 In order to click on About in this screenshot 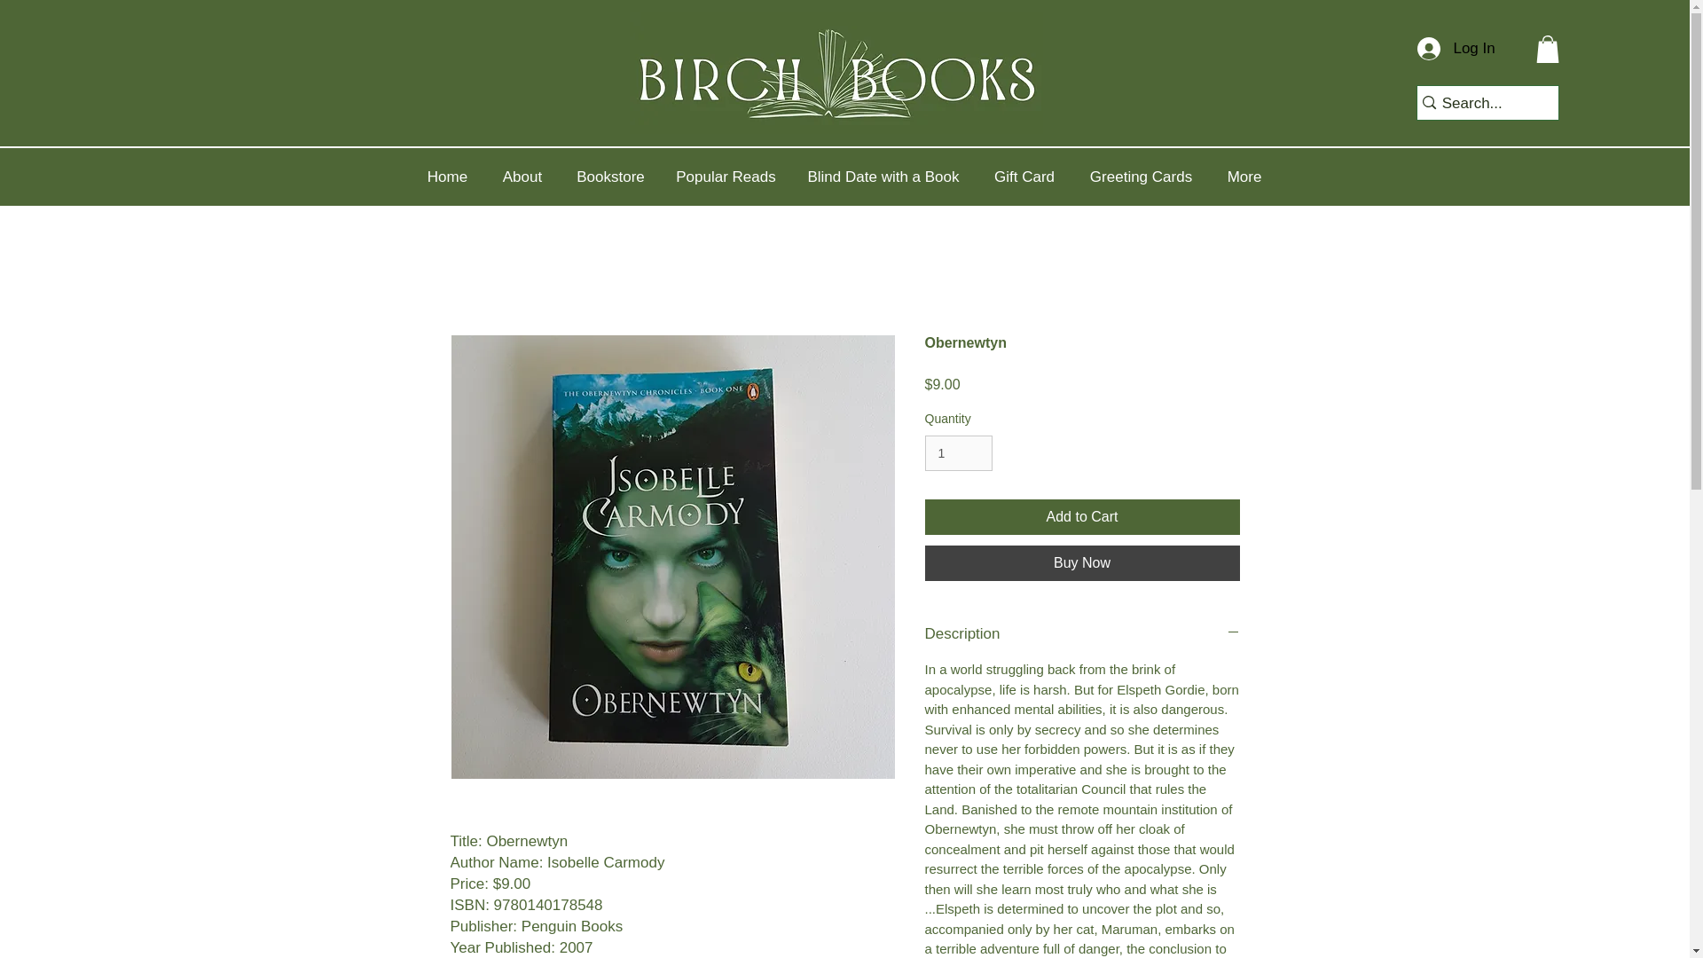, I will do `click(522, 177)`.